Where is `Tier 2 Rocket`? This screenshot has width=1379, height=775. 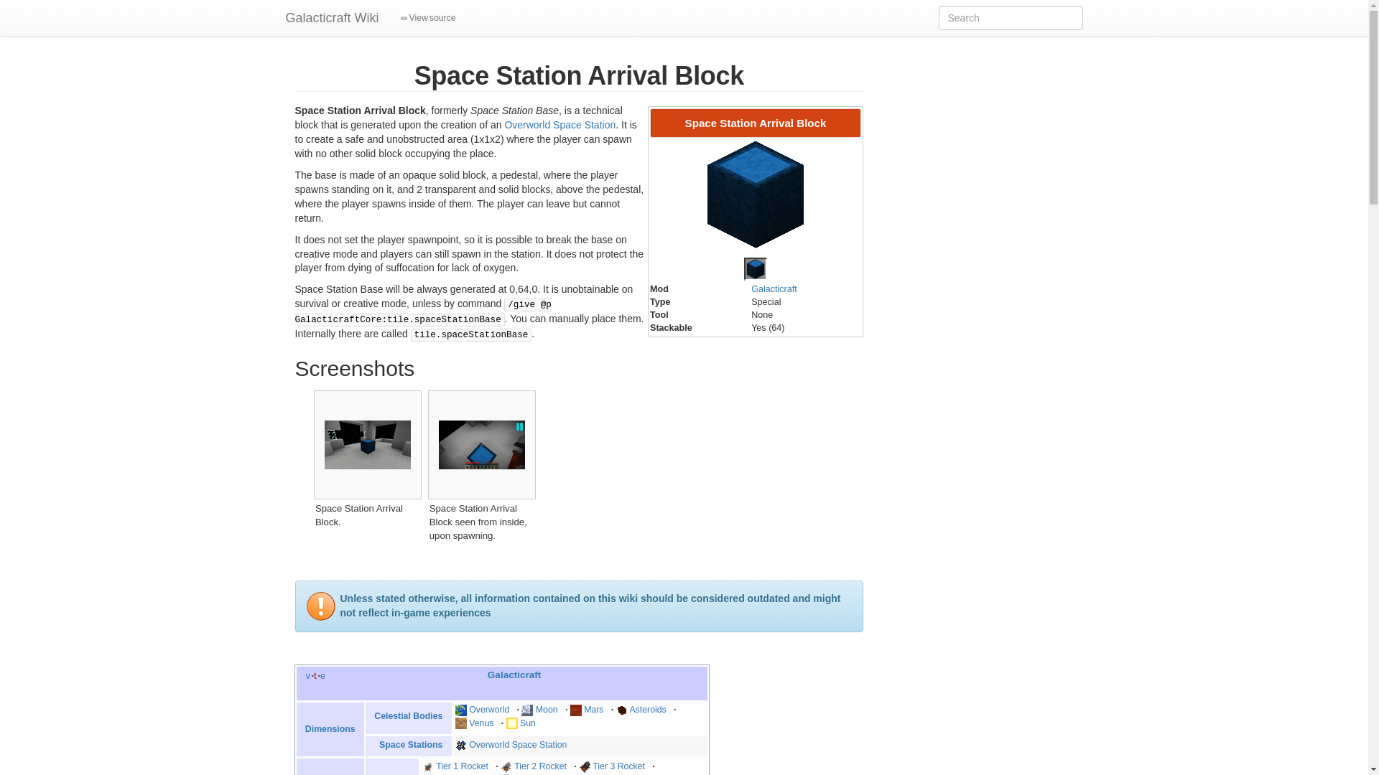
Tier 2 Rocket is located at coordinates (540, 766).